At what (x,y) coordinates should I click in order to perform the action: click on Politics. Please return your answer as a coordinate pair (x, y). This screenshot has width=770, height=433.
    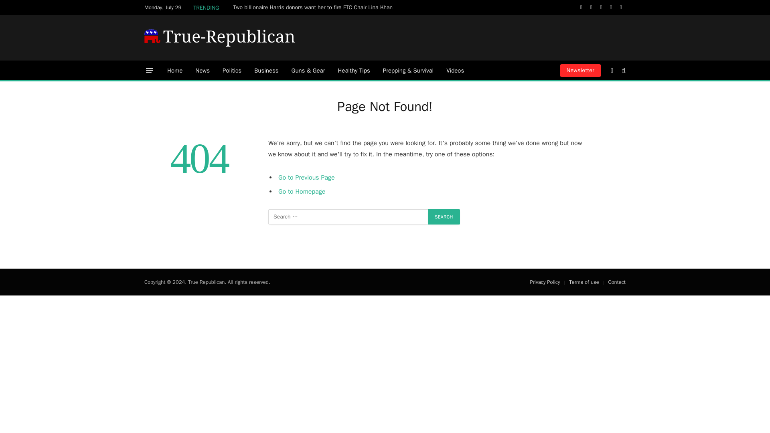
    Looking at the image, I should click on (232, 70).